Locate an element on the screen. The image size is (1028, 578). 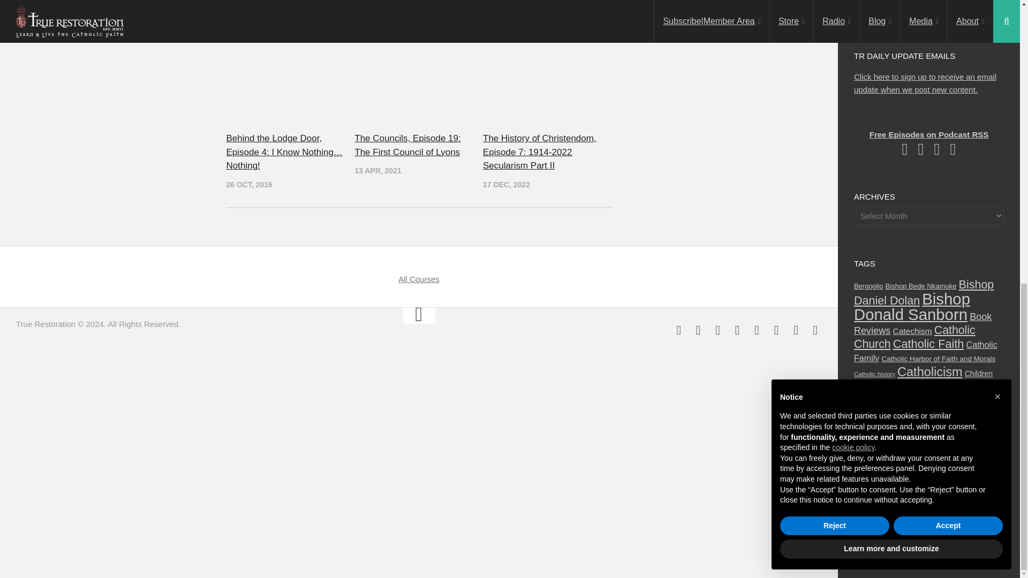
RSS Article Feed is located at coordinates (757, 330).